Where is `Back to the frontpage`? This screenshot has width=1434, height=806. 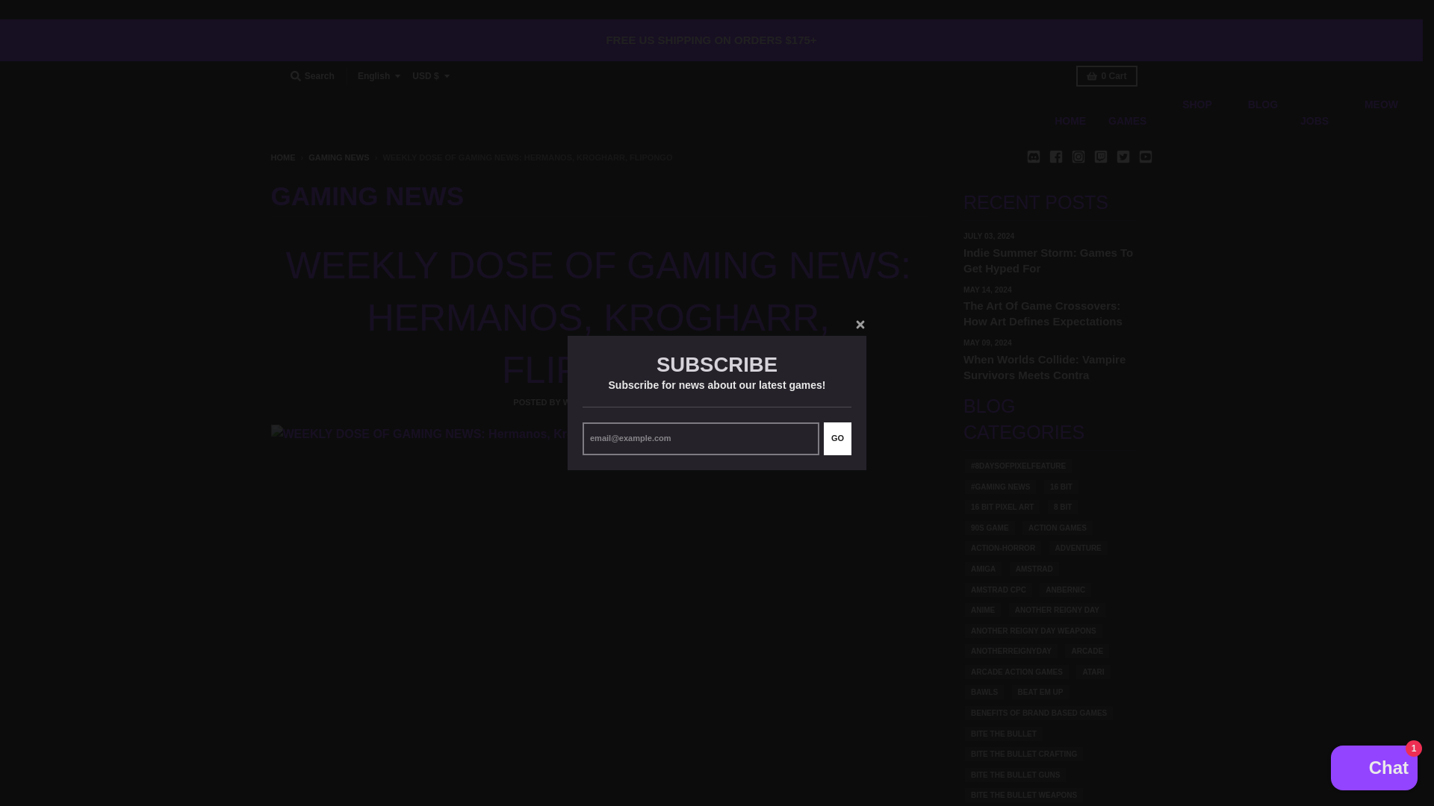 Back to the frontpage is located at coordinates (282, 157).